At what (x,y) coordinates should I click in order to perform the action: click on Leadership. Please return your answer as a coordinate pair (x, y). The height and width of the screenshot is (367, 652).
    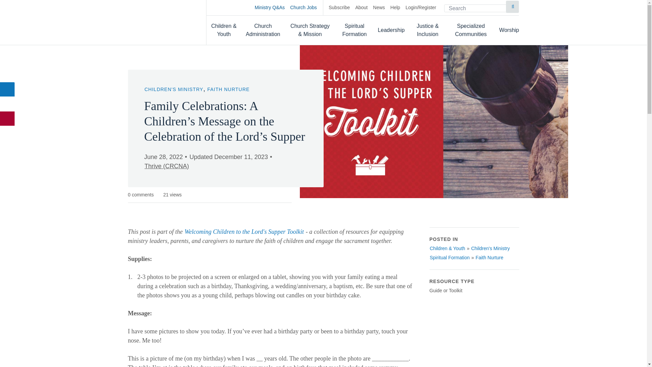
    Looking at the image, I should click on (391, 30).